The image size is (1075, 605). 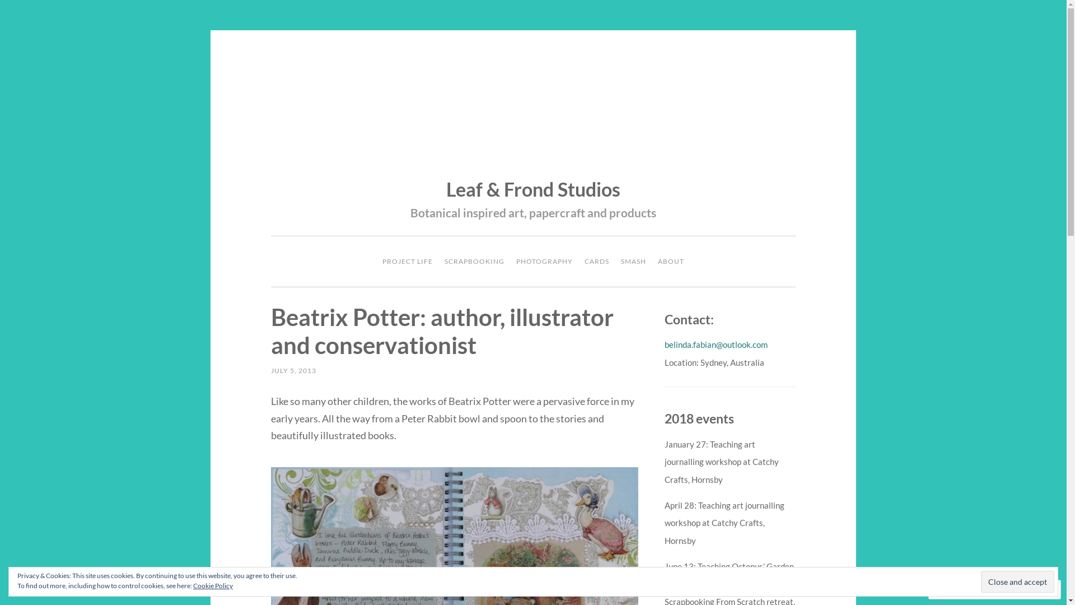 What do you see at coordinates (671, 261) in the screenshot?
I see `ABOUT` at bounding box center [671, 261].